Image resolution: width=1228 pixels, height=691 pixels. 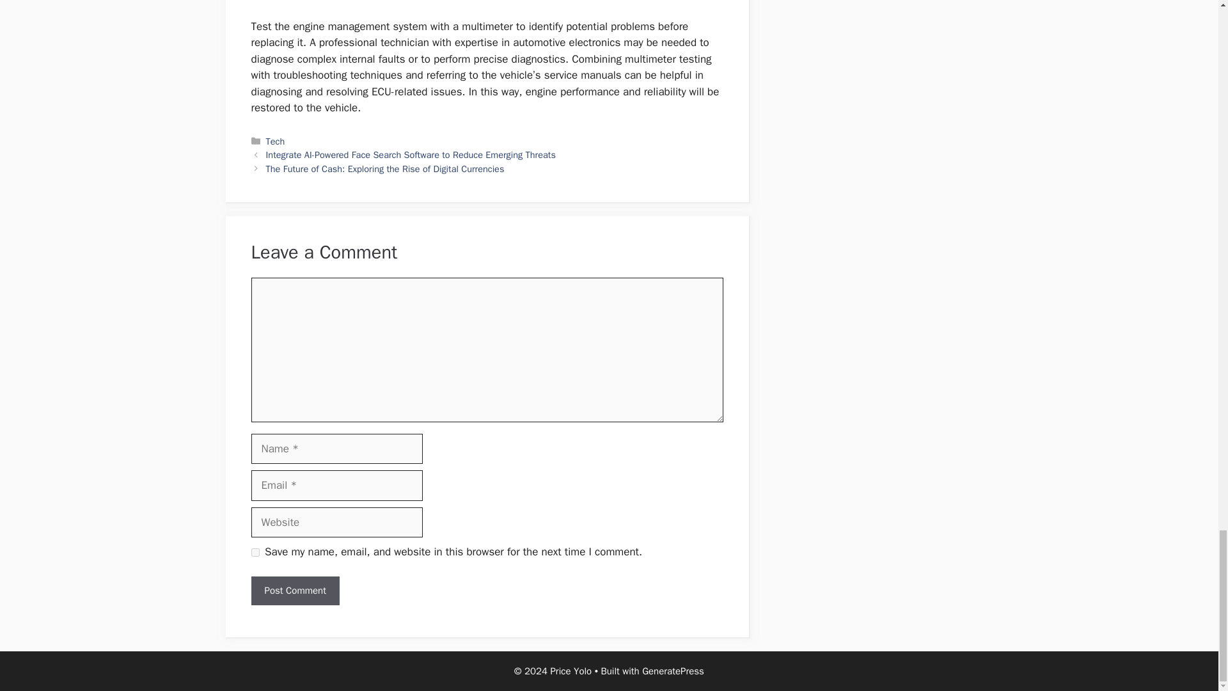 What do you see at coordinates (275, 141) in the screenshot?
I see `Tech` at bounding box center [275, 141].